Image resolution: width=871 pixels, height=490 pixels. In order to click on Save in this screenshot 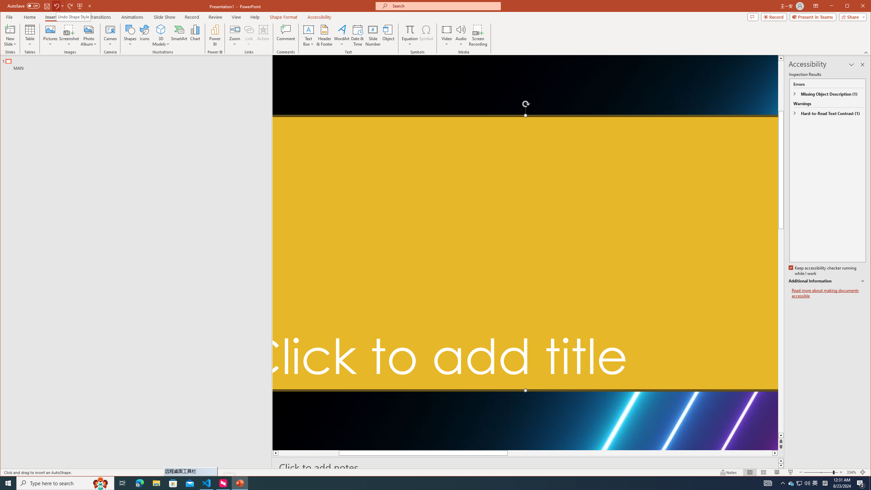, I will do `click(46, 6)`.